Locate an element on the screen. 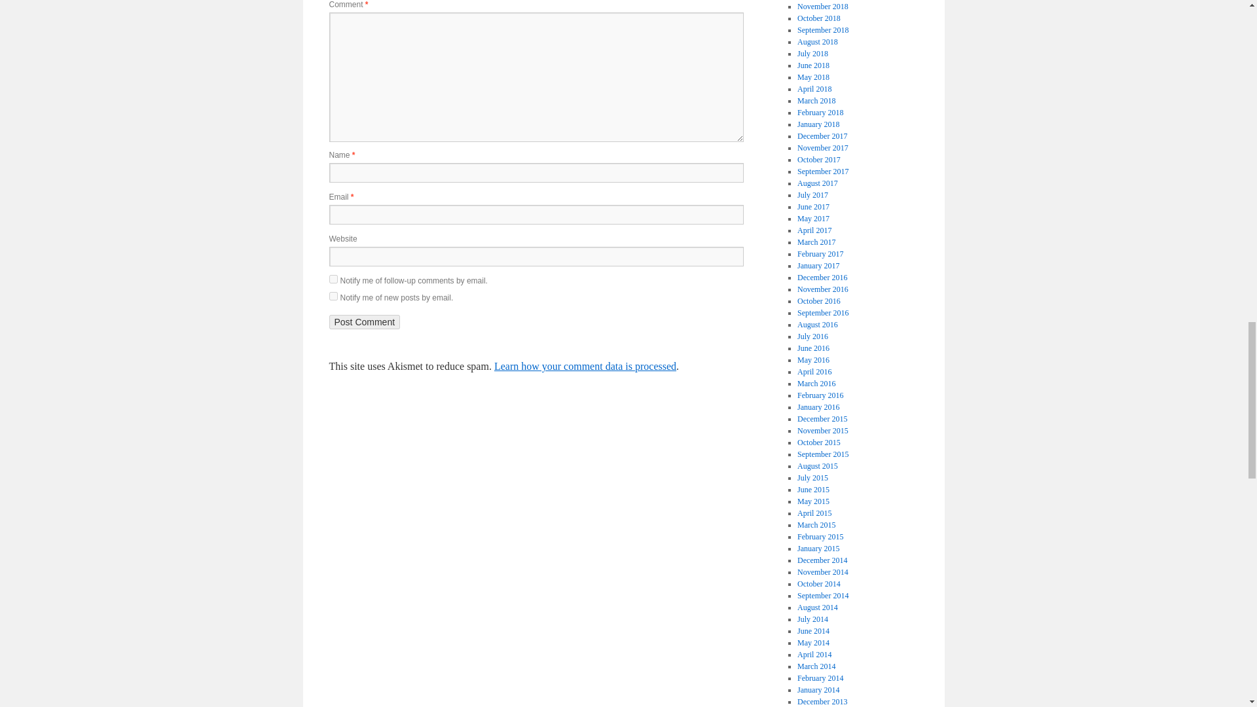  subscribe is located at coordinates (333, 296).